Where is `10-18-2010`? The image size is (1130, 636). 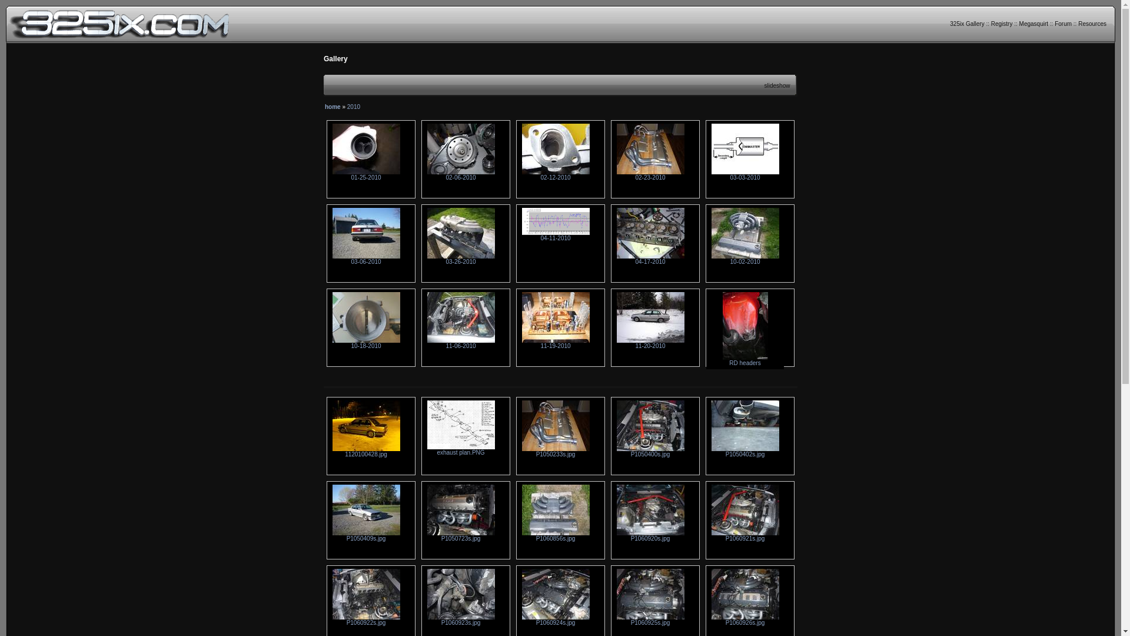 10-18-2010 is located at coordinates (366, 343).